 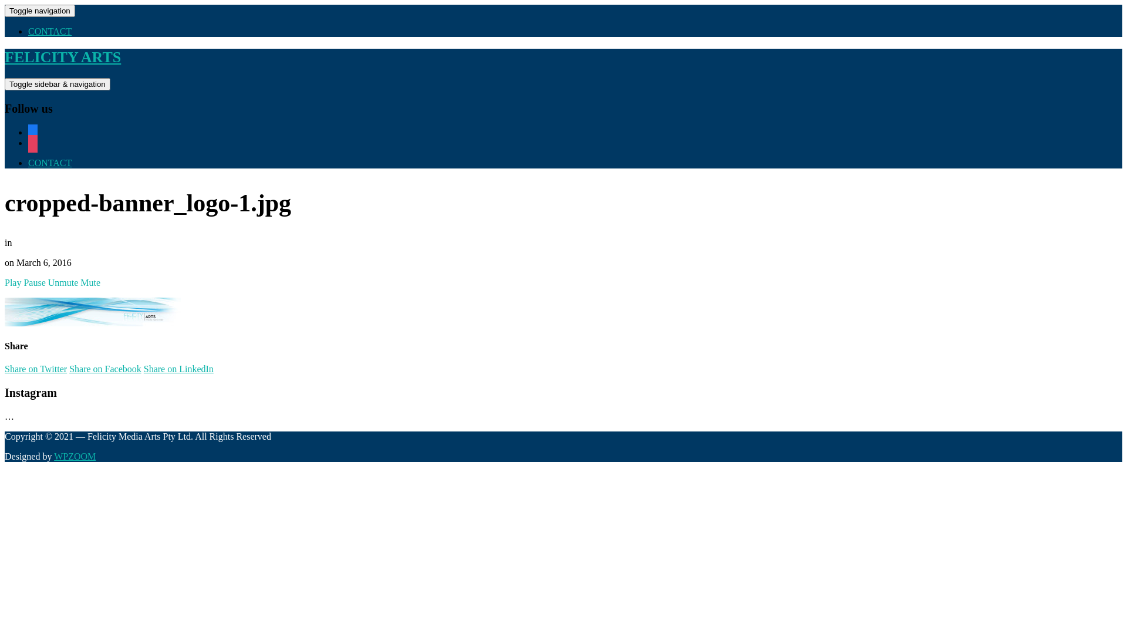 I want to click on Play, so click(x=13, y=283).